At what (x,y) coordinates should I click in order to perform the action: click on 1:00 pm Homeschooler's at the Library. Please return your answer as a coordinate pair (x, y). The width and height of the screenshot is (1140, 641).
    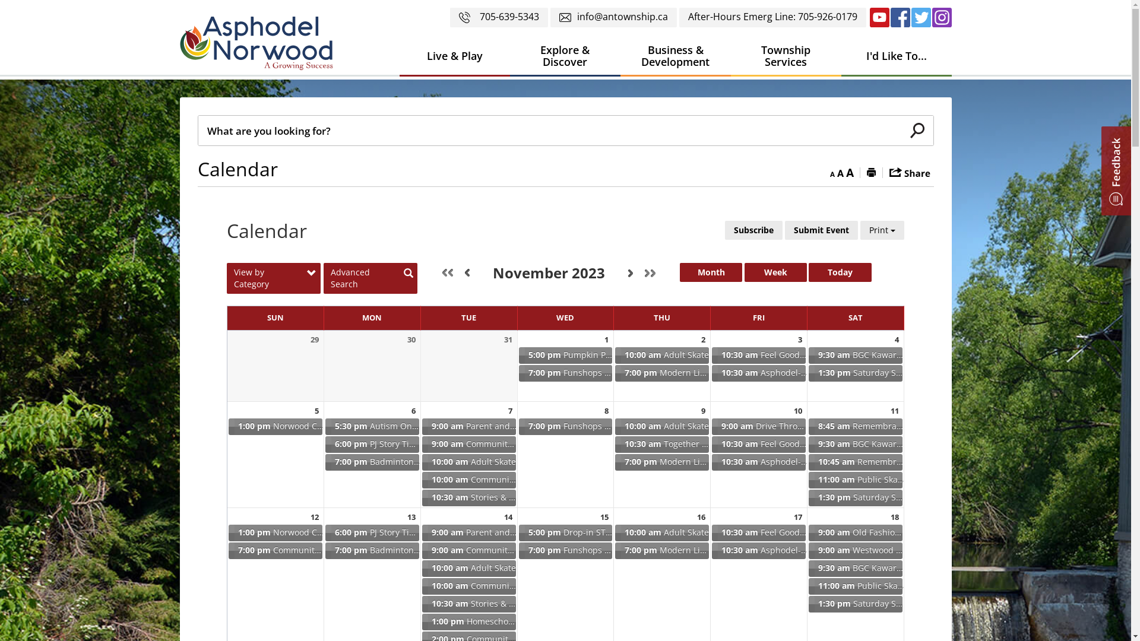
    Looking at the image, I should click on (469, 622).